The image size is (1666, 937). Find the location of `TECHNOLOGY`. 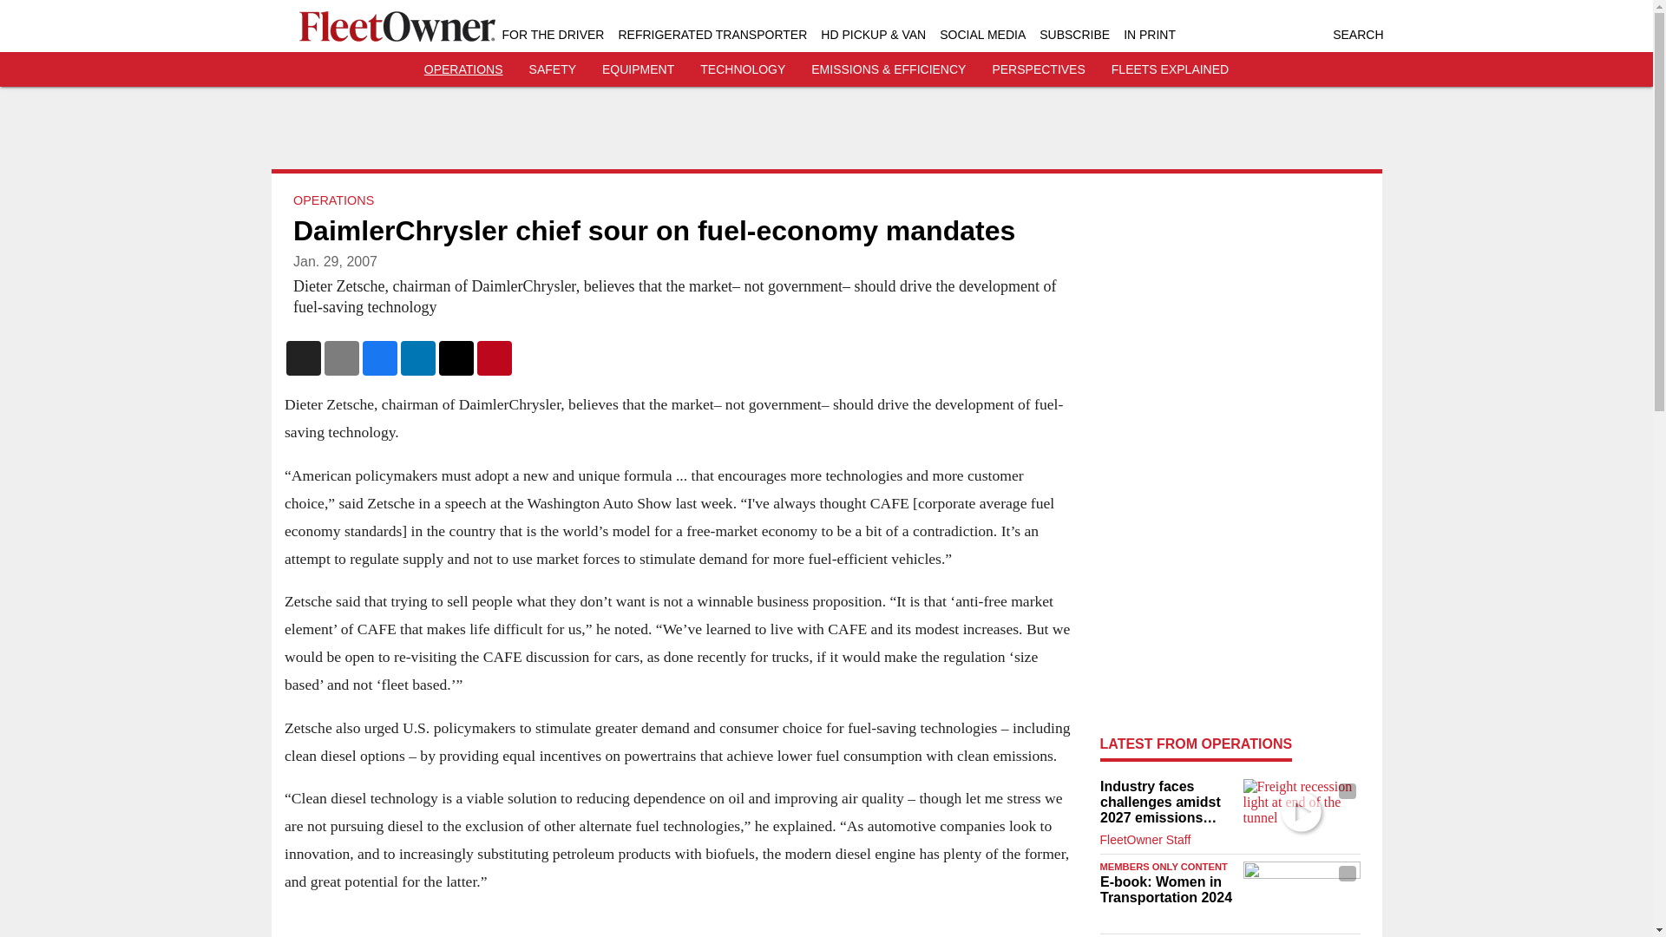

TECHNOLOGY is located at coordinates (742, 69).